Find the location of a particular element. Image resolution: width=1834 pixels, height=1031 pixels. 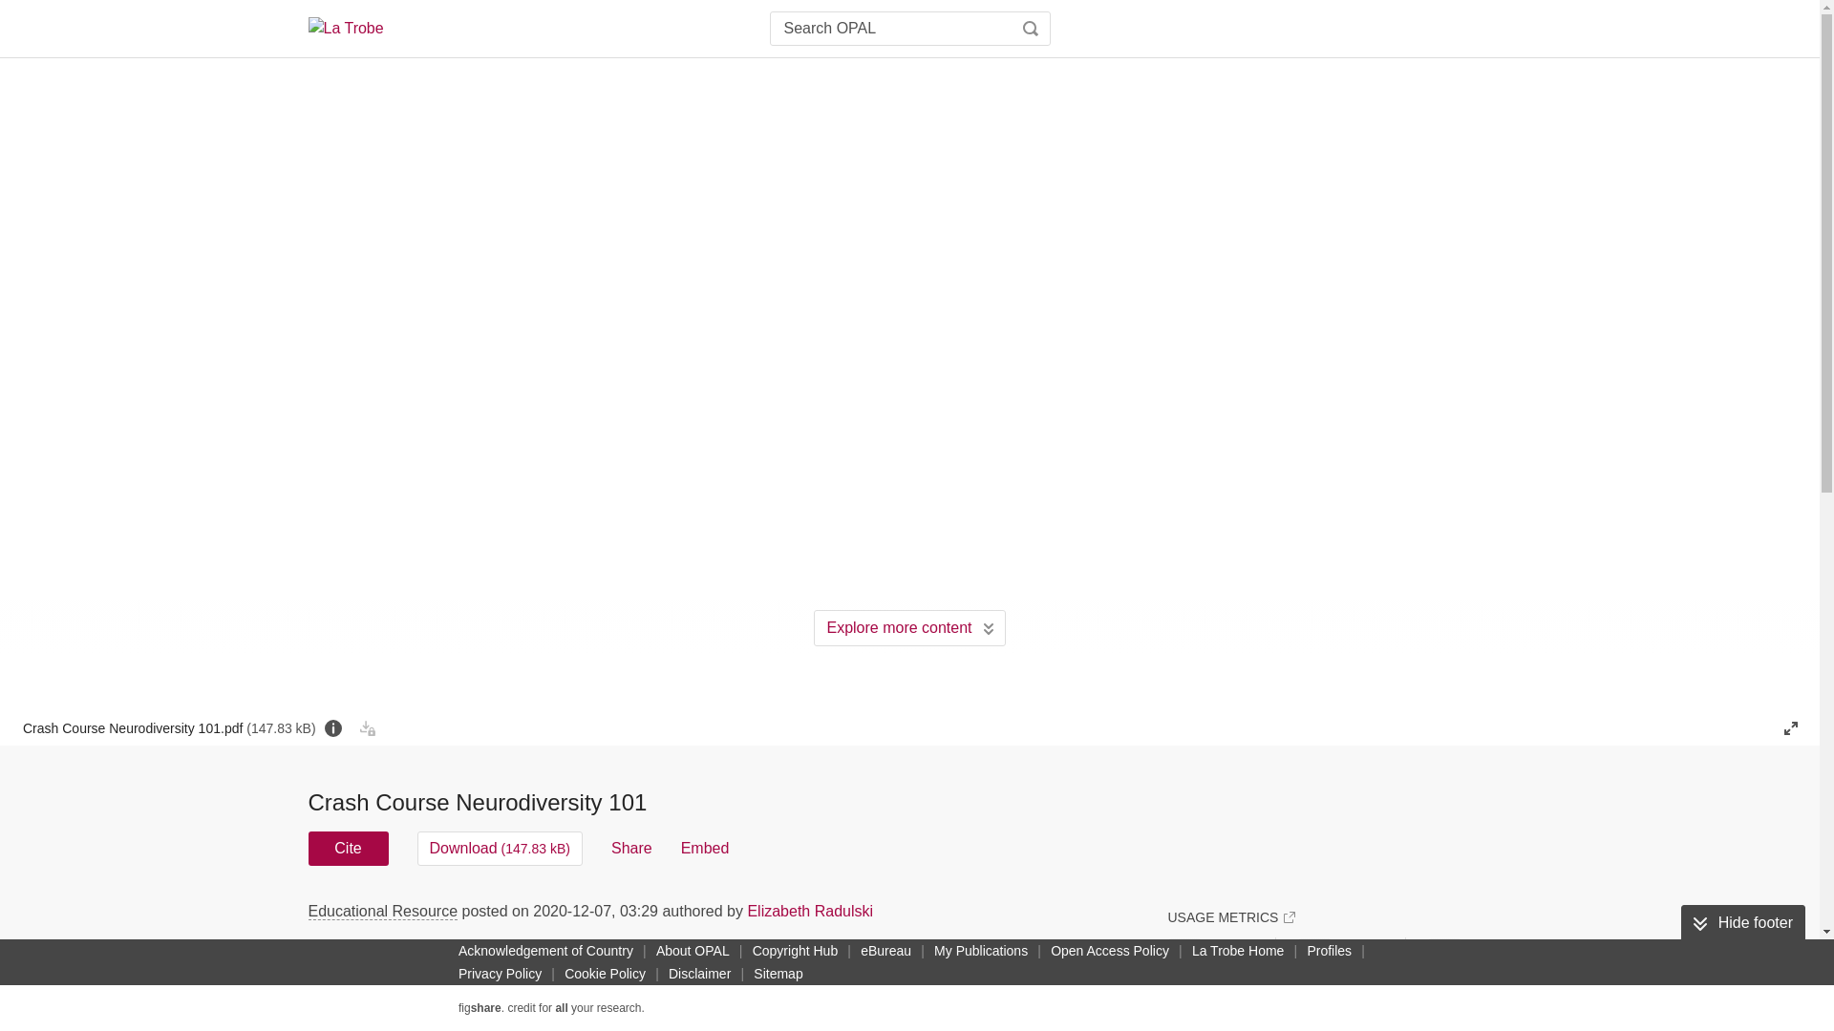

Profiles is located at coordinates (1328, 950).